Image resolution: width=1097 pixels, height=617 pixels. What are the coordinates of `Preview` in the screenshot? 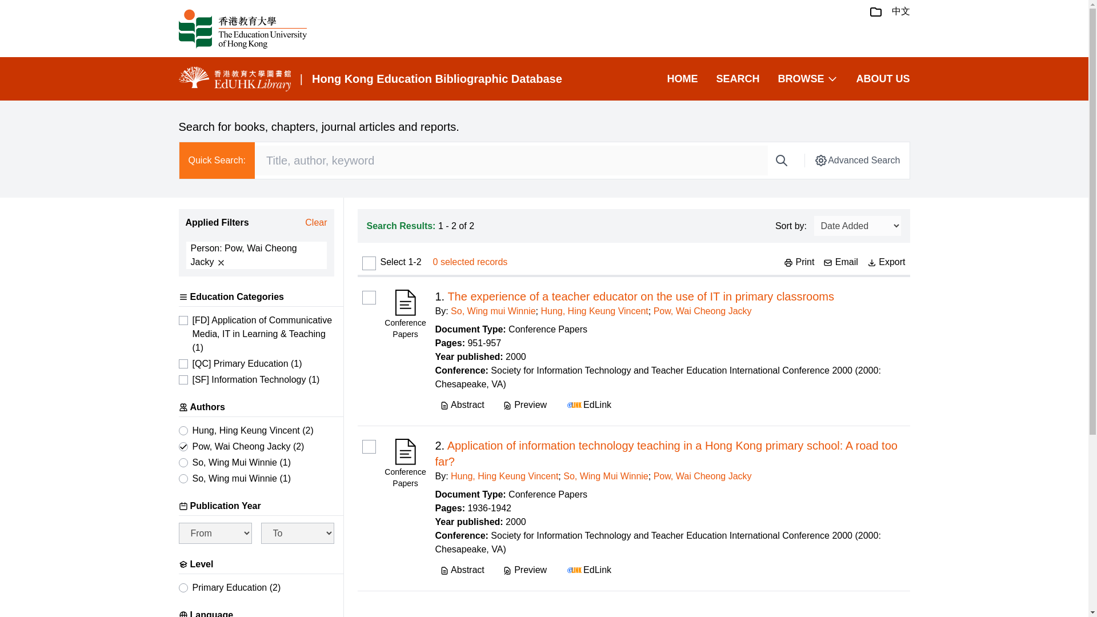 It's located at (525, 404).